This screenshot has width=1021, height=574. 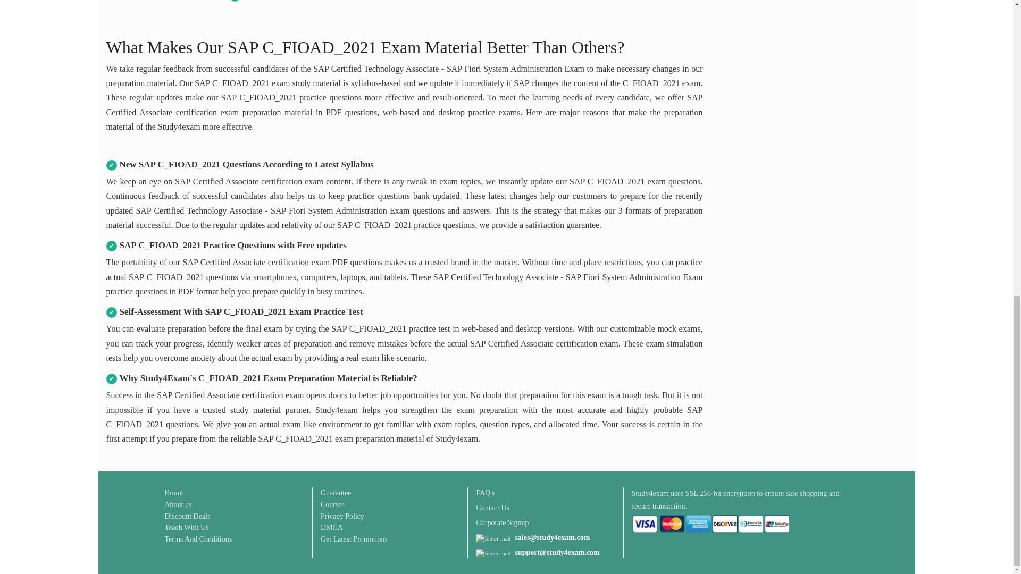 I want to click on DMCA, so click(x=332, y=527).